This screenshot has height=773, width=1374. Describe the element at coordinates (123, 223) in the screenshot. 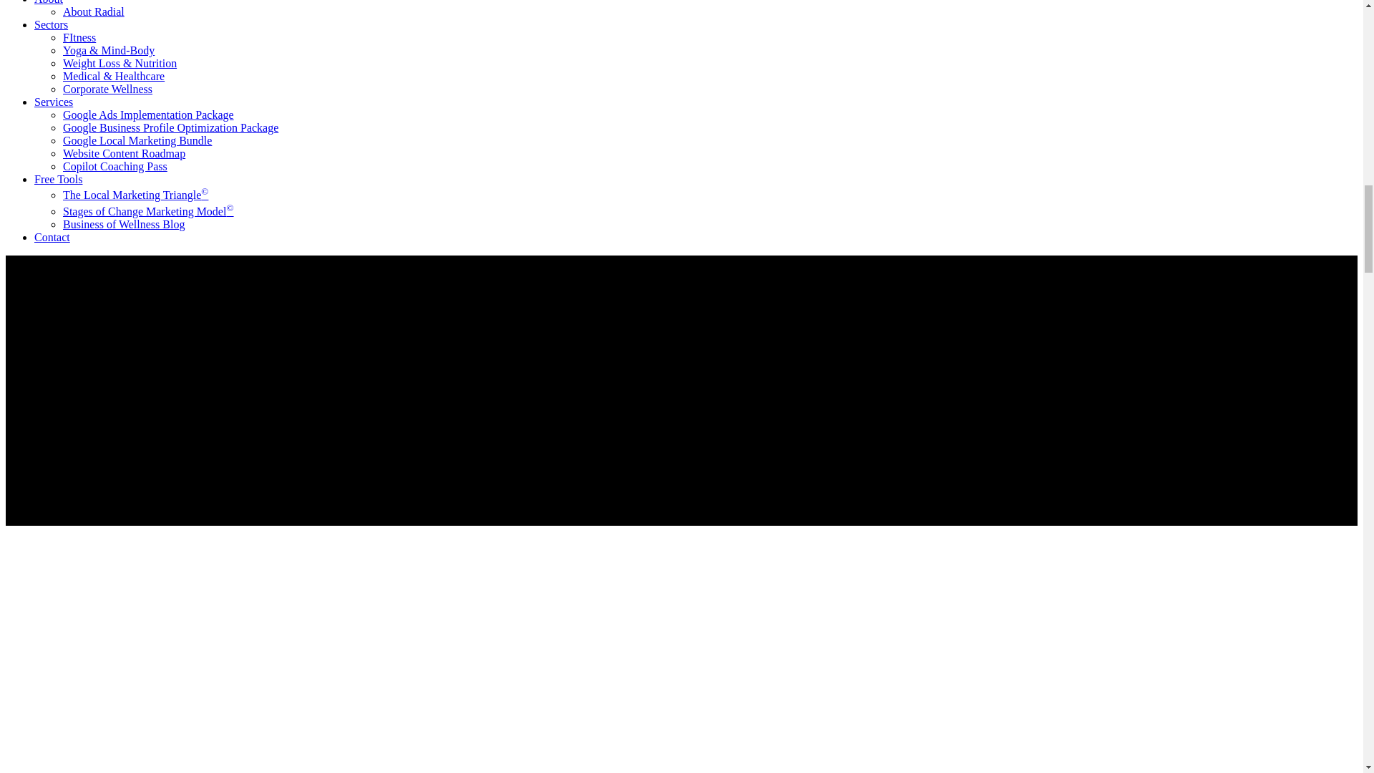

I see `Business of Wellness Blog` at that location.